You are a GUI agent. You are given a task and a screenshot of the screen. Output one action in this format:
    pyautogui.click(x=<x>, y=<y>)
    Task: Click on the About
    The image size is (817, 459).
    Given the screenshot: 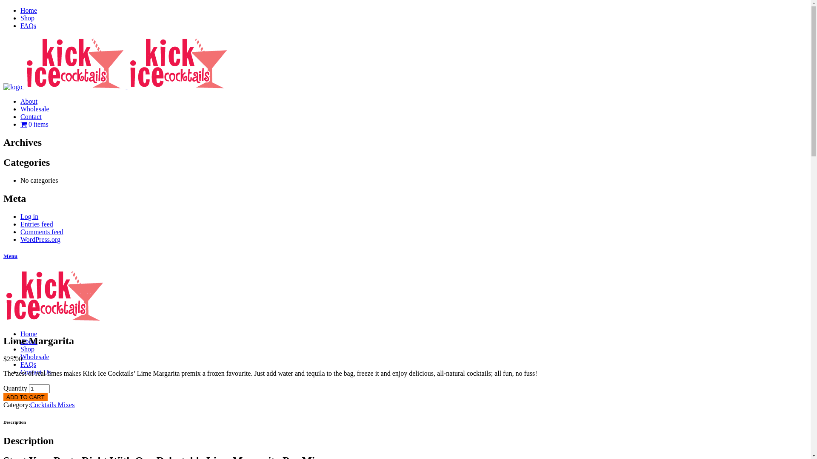 What is the action you would take?
    pyautogui.click(x=29, y=342)
    